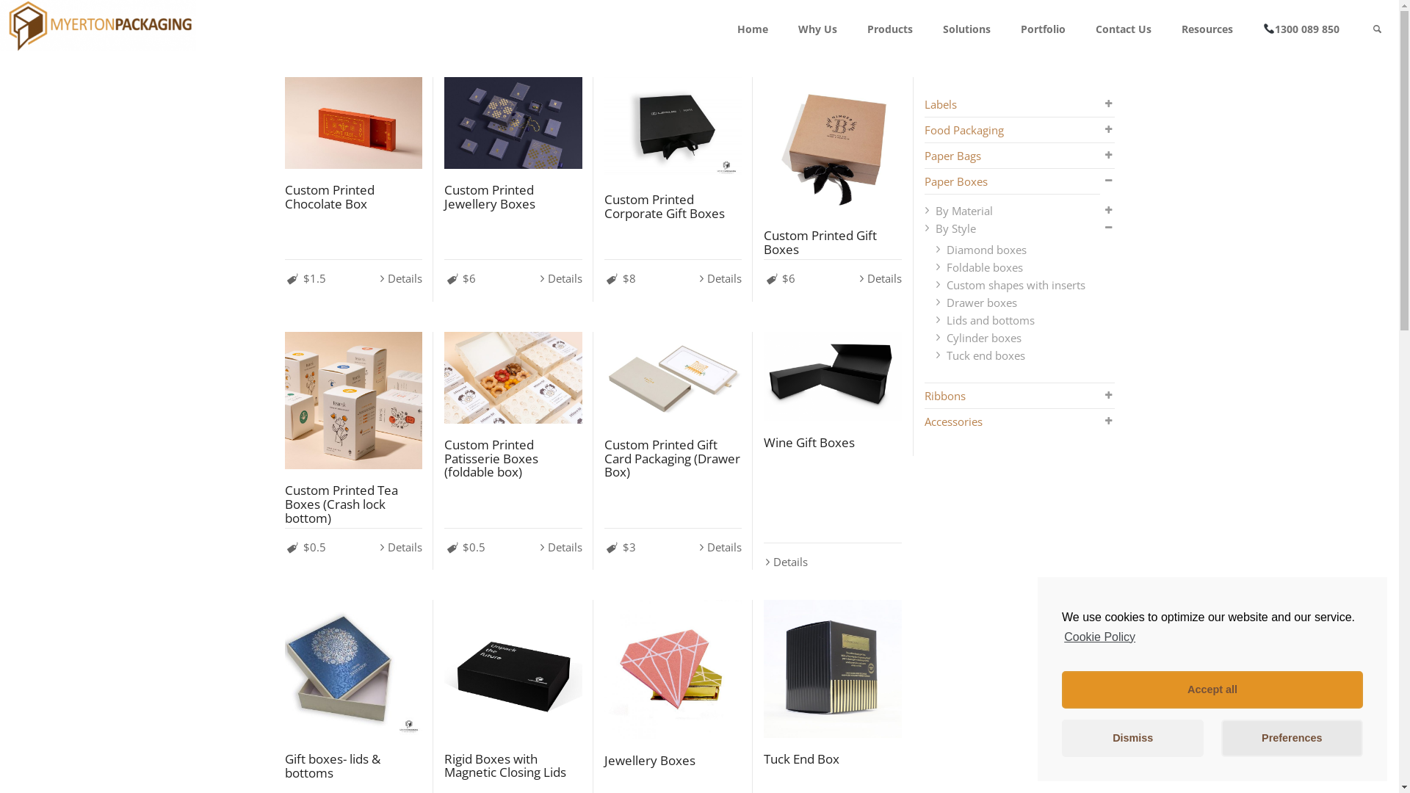 The image size is (1410, 793). What do you see at coordinates (809, 442) in the screenshot?
I see `Wine Gift Boxes` at bounding box center [809, 442].